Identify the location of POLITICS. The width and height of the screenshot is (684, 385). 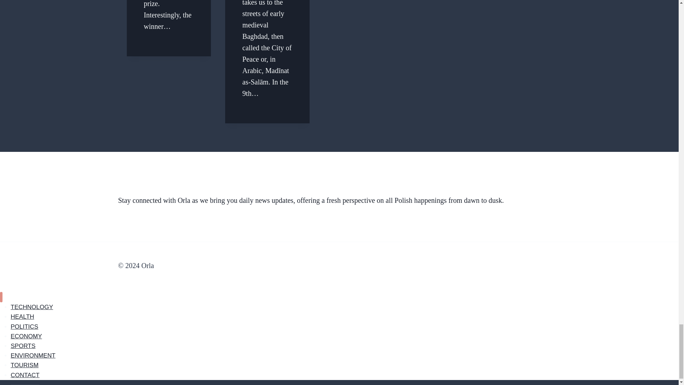
(24, 327).